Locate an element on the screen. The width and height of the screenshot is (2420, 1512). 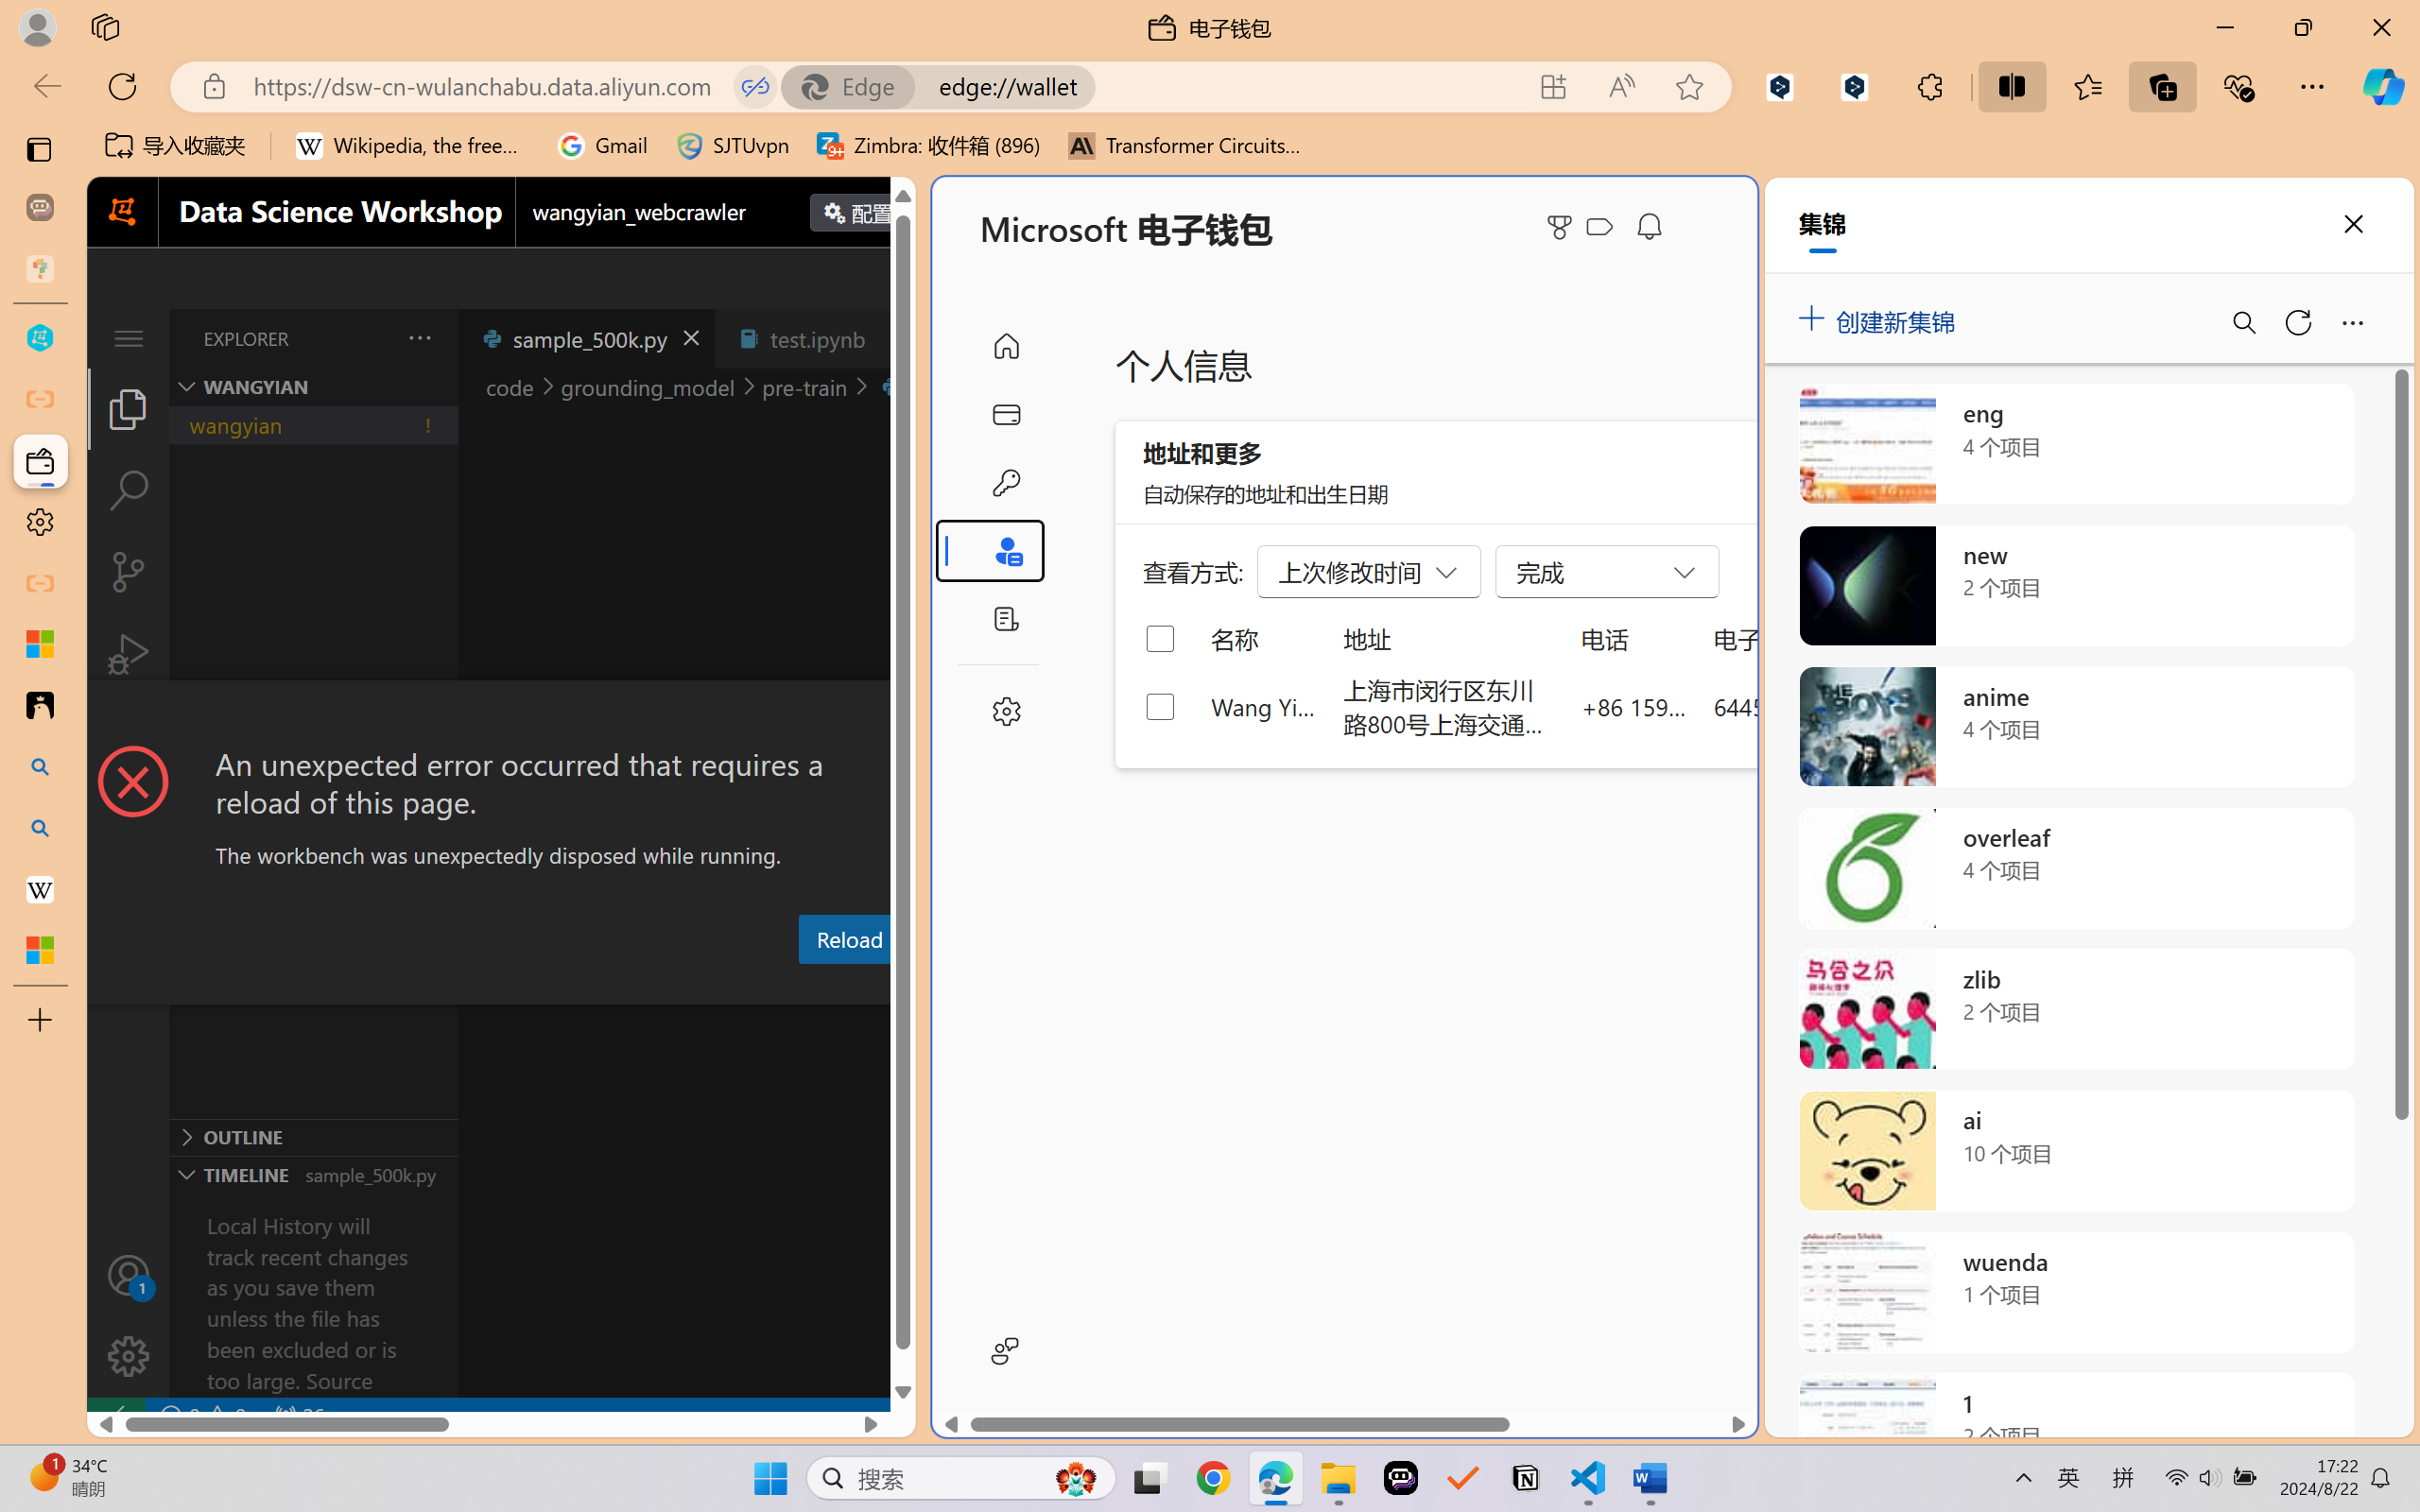
No Problems is located at coordinates (201, 1416).